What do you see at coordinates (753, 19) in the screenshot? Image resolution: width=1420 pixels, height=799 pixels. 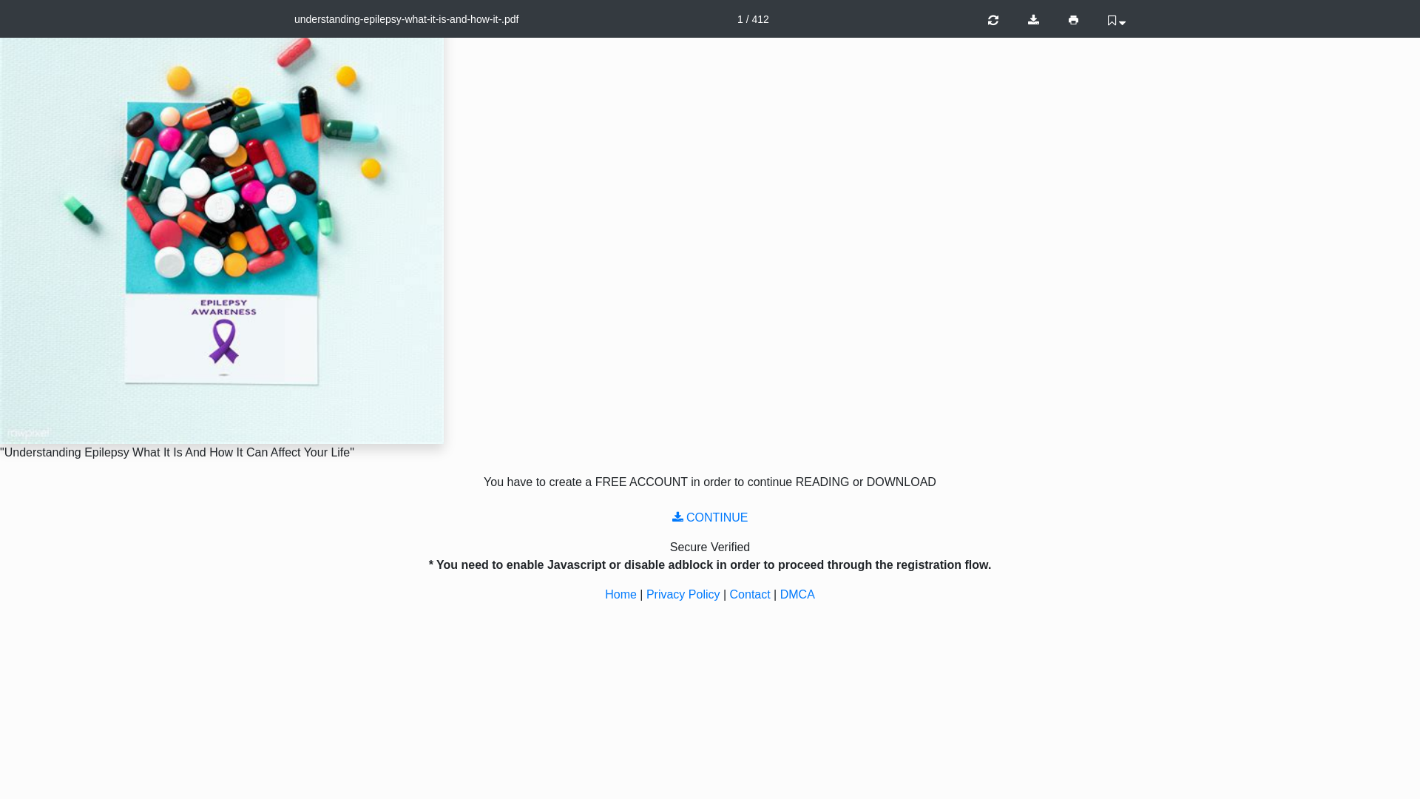 I see `1 / 412` at bounding box center [753, 19].